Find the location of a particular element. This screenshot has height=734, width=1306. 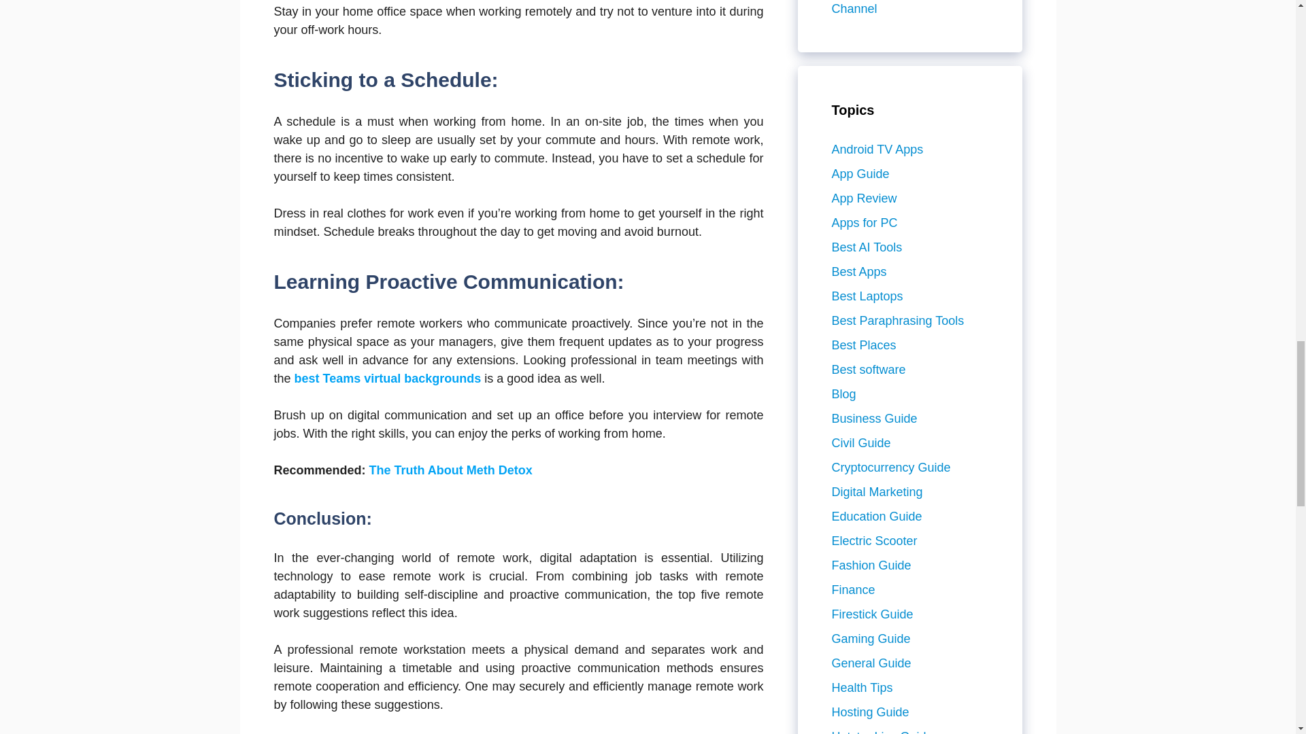

best Teams virtual backgrounds is located at coordinates (388, 378).